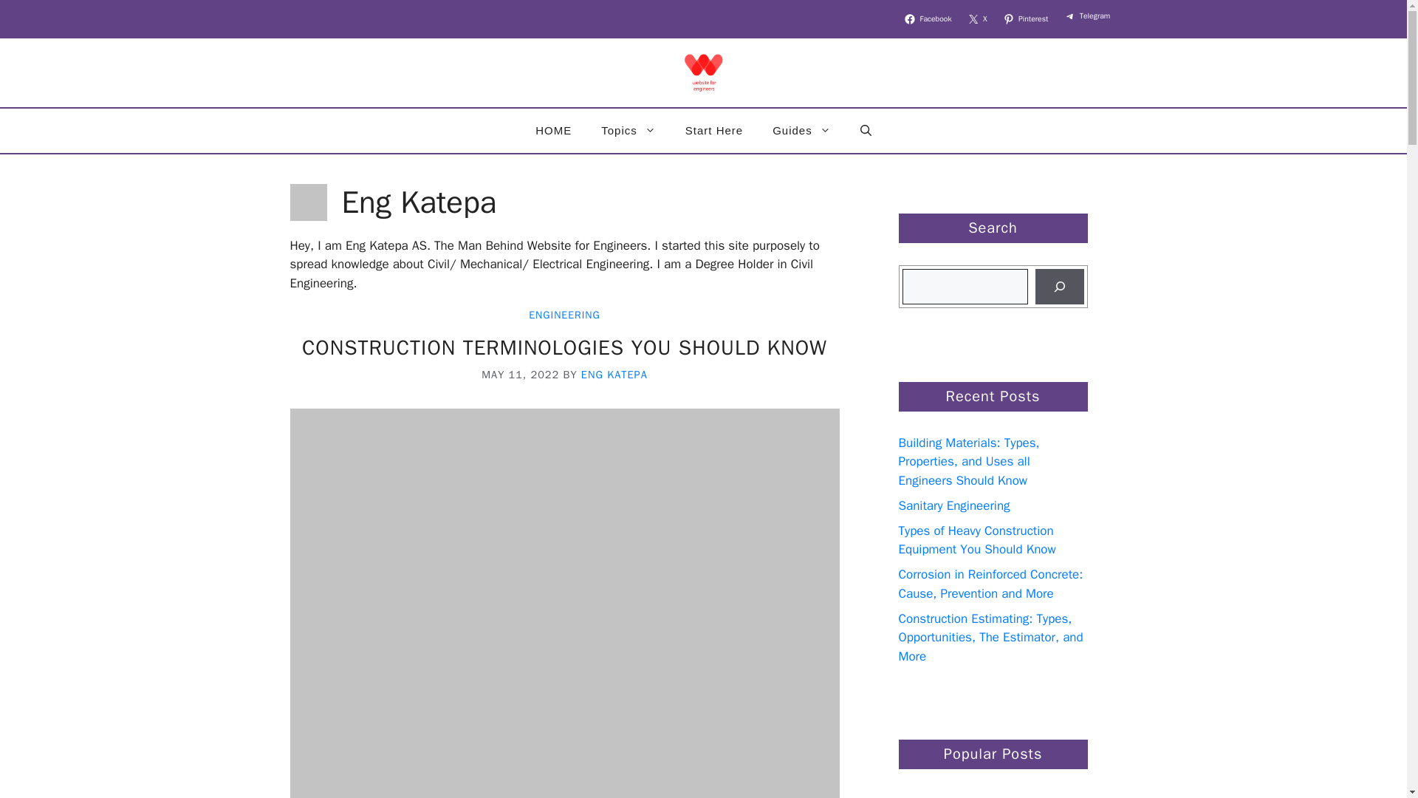 The height and width of the screenshot is (798, 1418). I want to click on ENGINEERING, so click(564, 315).